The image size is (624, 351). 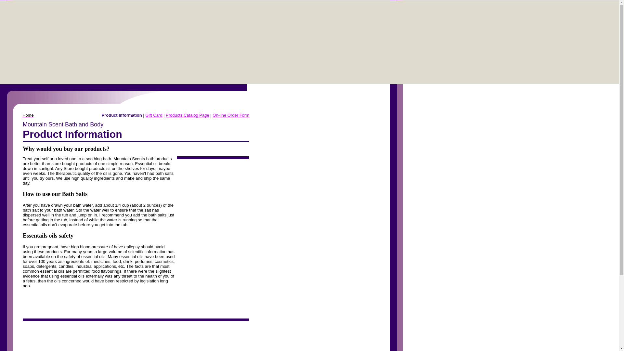 What do you see at coordinates (231, 115) in the screenshot?
I see `On-line Order Form` at bounding box center [231, 115].